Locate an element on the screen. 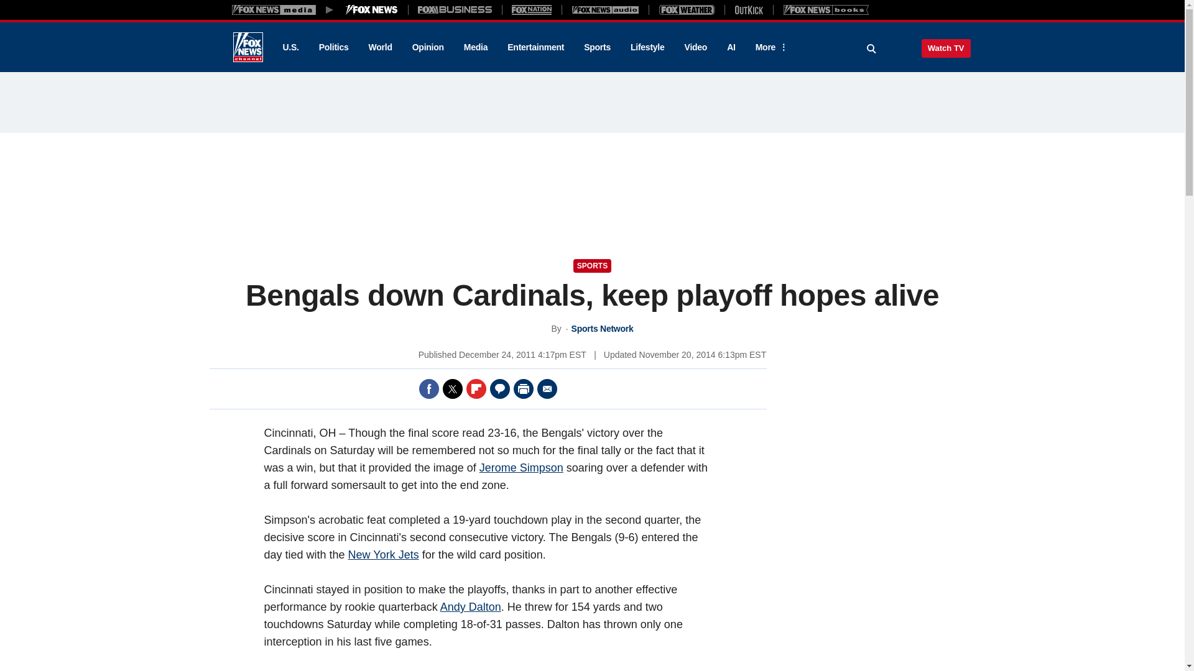 The height and width of the screenshot is (671, 1194). Watch TV is located at coordinates (946, 48).